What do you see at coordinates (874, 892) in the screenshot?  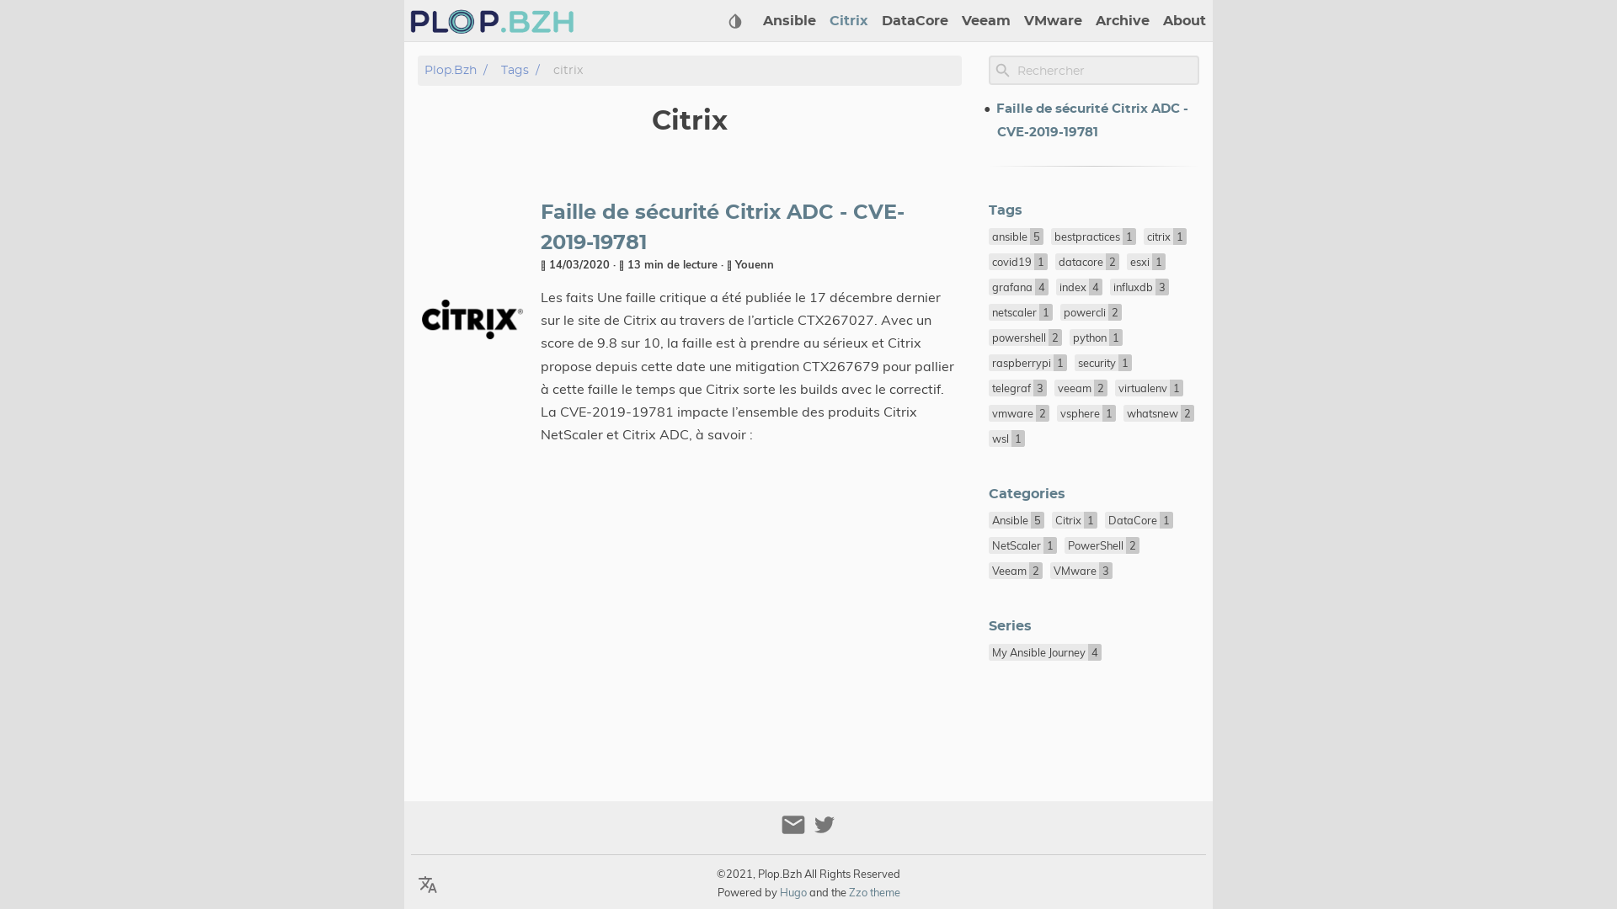 I see `Zzo theme` at bounding box center [874, 892].